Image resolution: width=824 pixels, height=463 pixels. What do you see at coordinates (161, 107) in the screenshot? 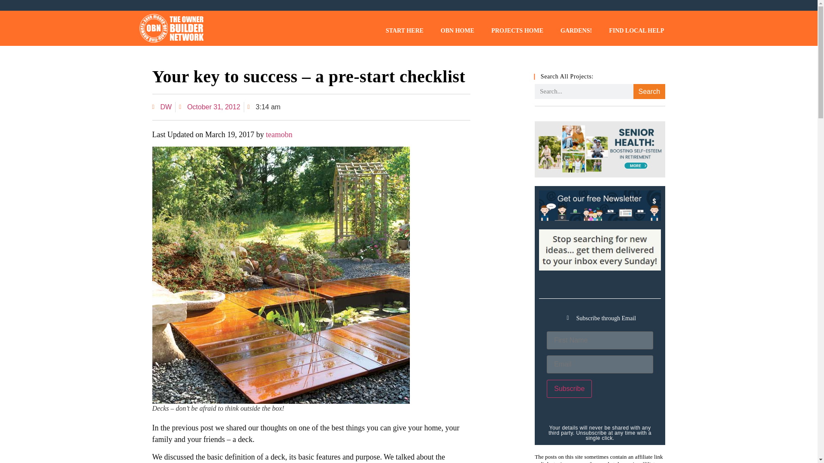
I see `DW` at bounding box center [161, 107].